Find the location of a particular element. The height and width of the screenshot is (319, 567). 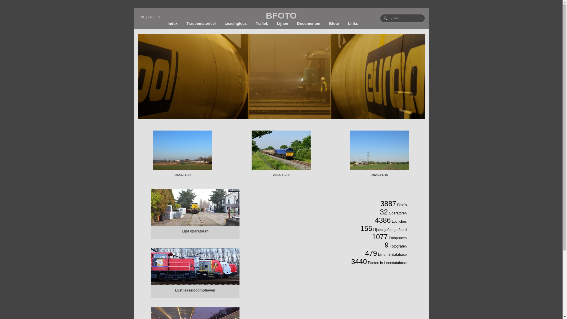

Documenten is located at coordinates (309, 24).